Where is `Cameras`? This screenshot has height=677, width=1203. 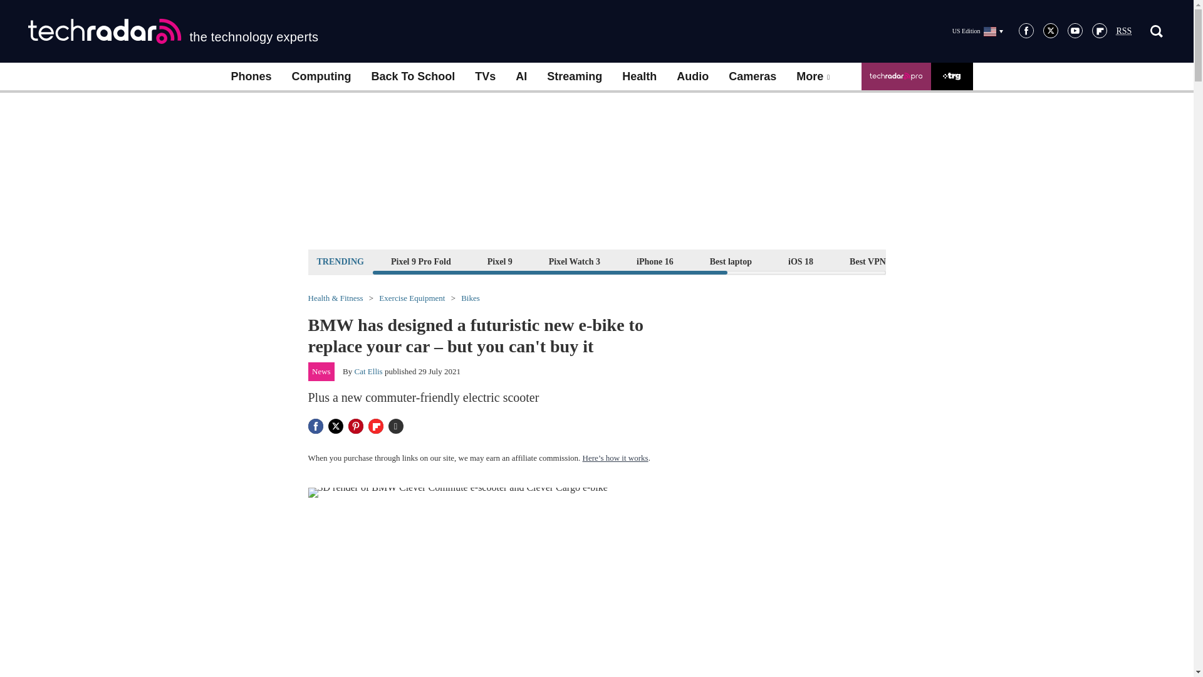
Cameras is located at coordinates (752, 76).